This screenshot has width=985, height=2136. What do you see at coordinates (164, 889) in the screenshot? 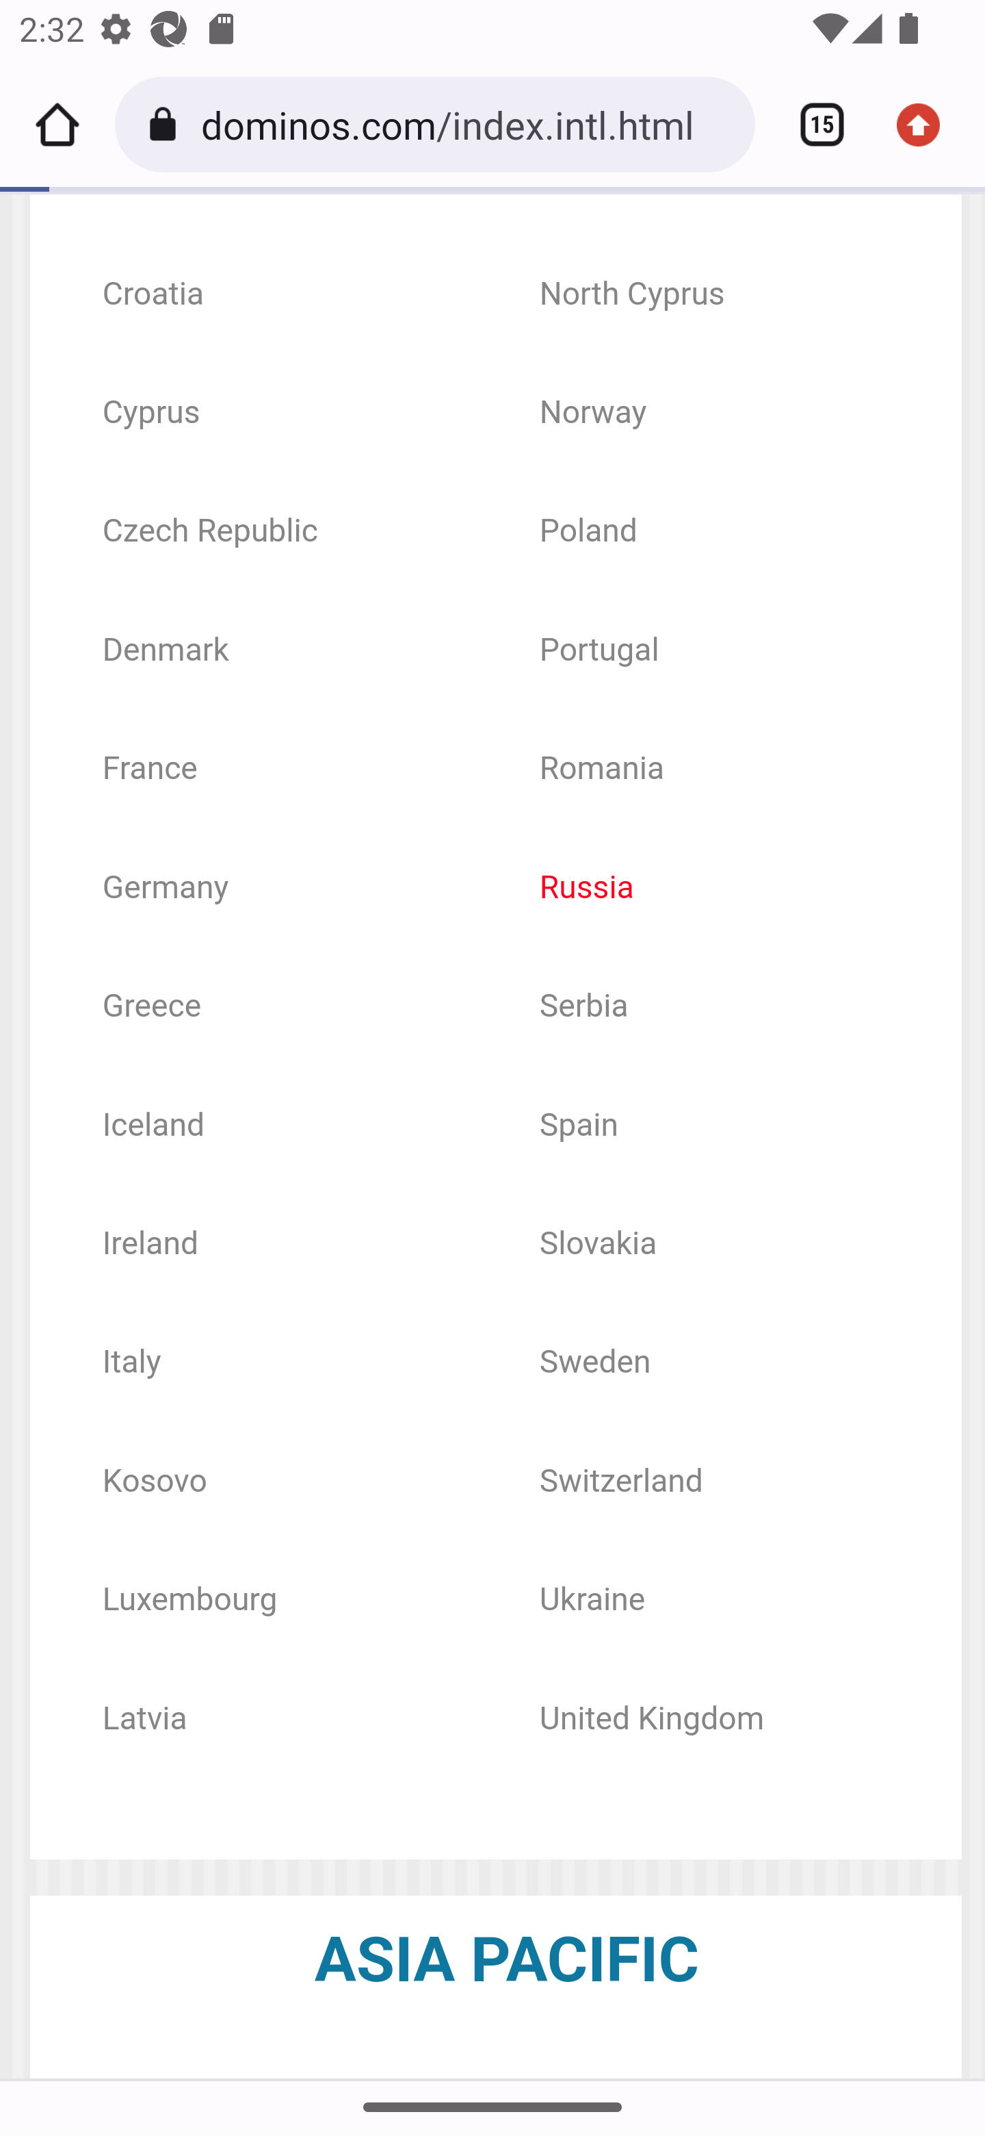
I see `Germany` at bounding box center [164, 889].